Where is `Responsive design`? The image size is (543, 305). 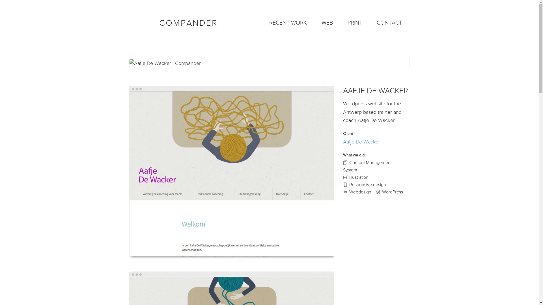
Responsive design is located at coordinates (365, 185).